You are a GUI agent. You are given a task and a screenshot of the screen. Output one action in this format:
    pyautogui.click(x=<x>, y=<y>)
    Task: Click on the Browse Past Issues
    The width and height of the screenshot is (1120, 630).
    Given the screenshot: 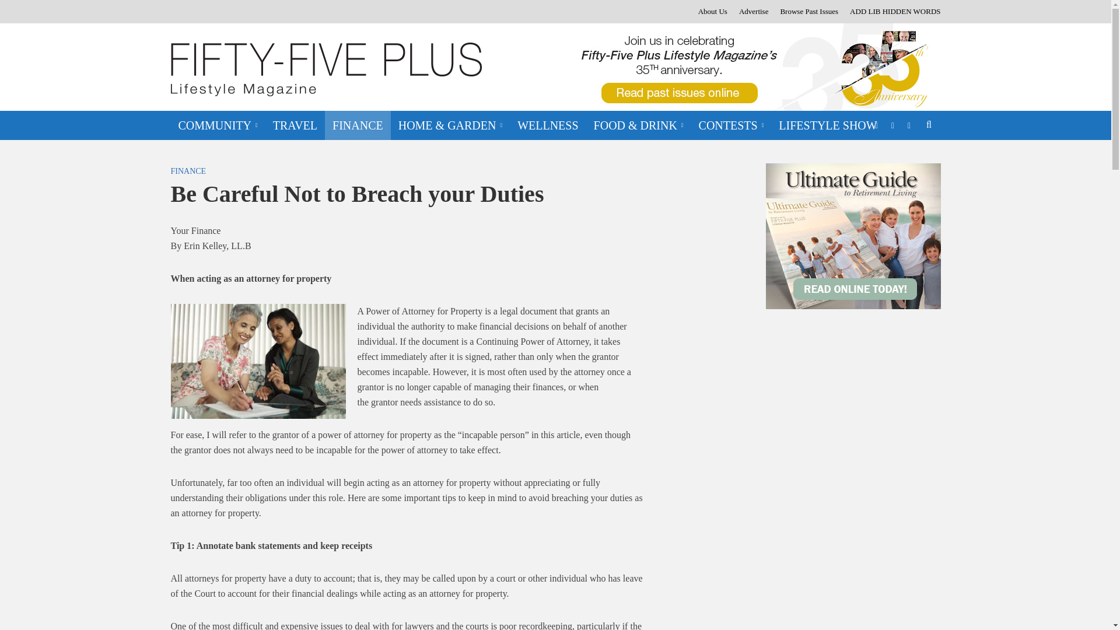 What is the action you would take?
    pyautogui.click(x=808, y=12)
    